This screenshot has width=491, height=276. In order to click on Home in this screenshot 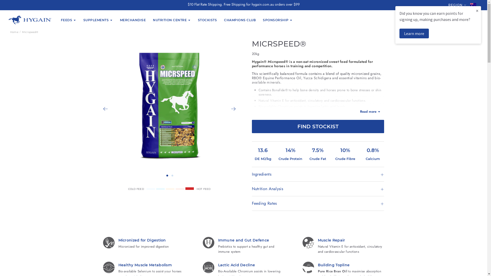, I will do `click(14, 32)`.